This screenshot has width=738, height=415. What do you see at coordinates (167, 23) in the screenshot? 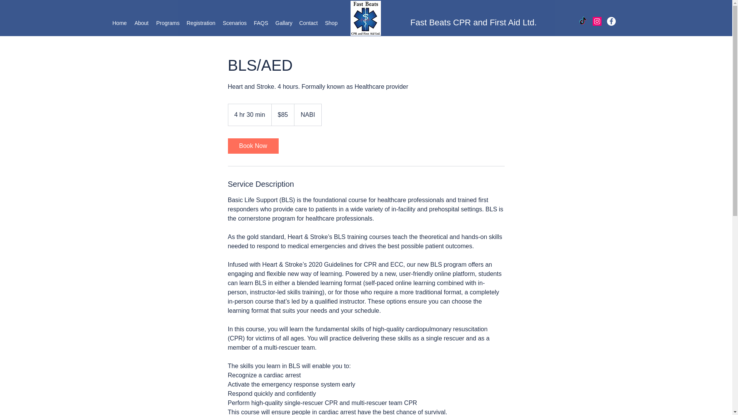
I see `Programs` at bounding box center [167, 23].